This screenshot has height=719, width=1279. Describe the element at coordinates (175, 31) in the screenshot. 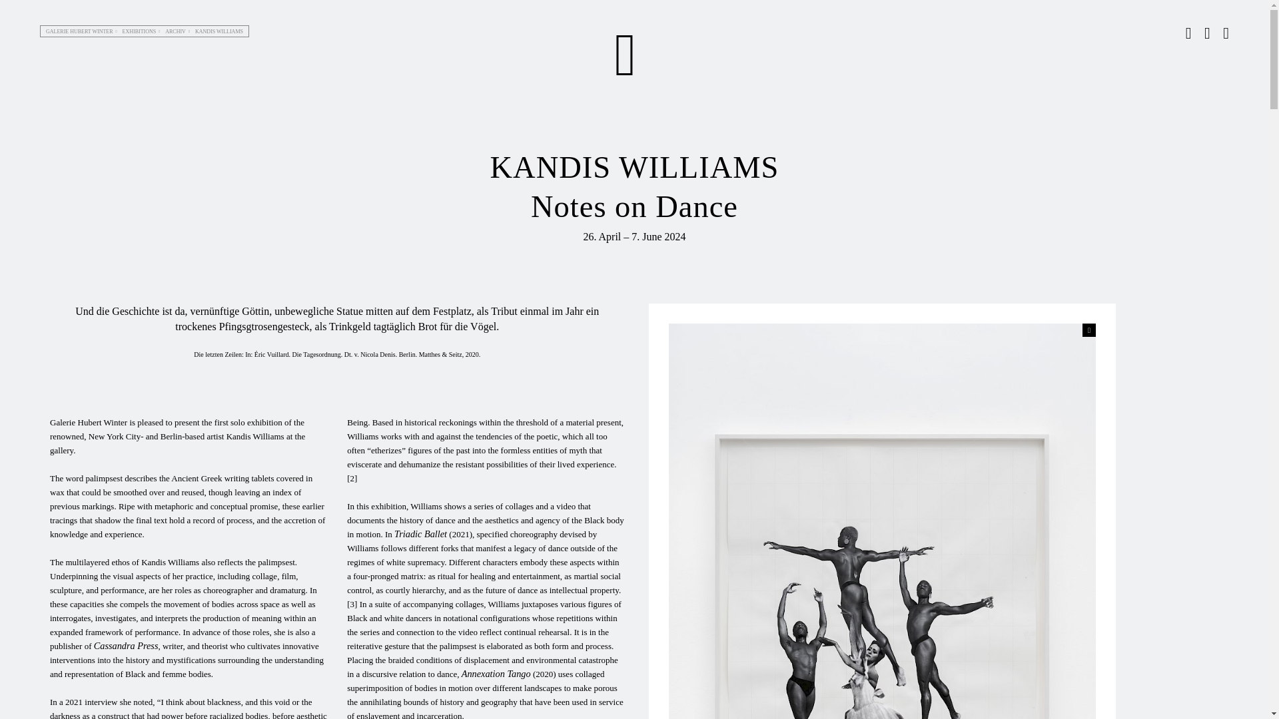

I see `ARCHIV` at that location.